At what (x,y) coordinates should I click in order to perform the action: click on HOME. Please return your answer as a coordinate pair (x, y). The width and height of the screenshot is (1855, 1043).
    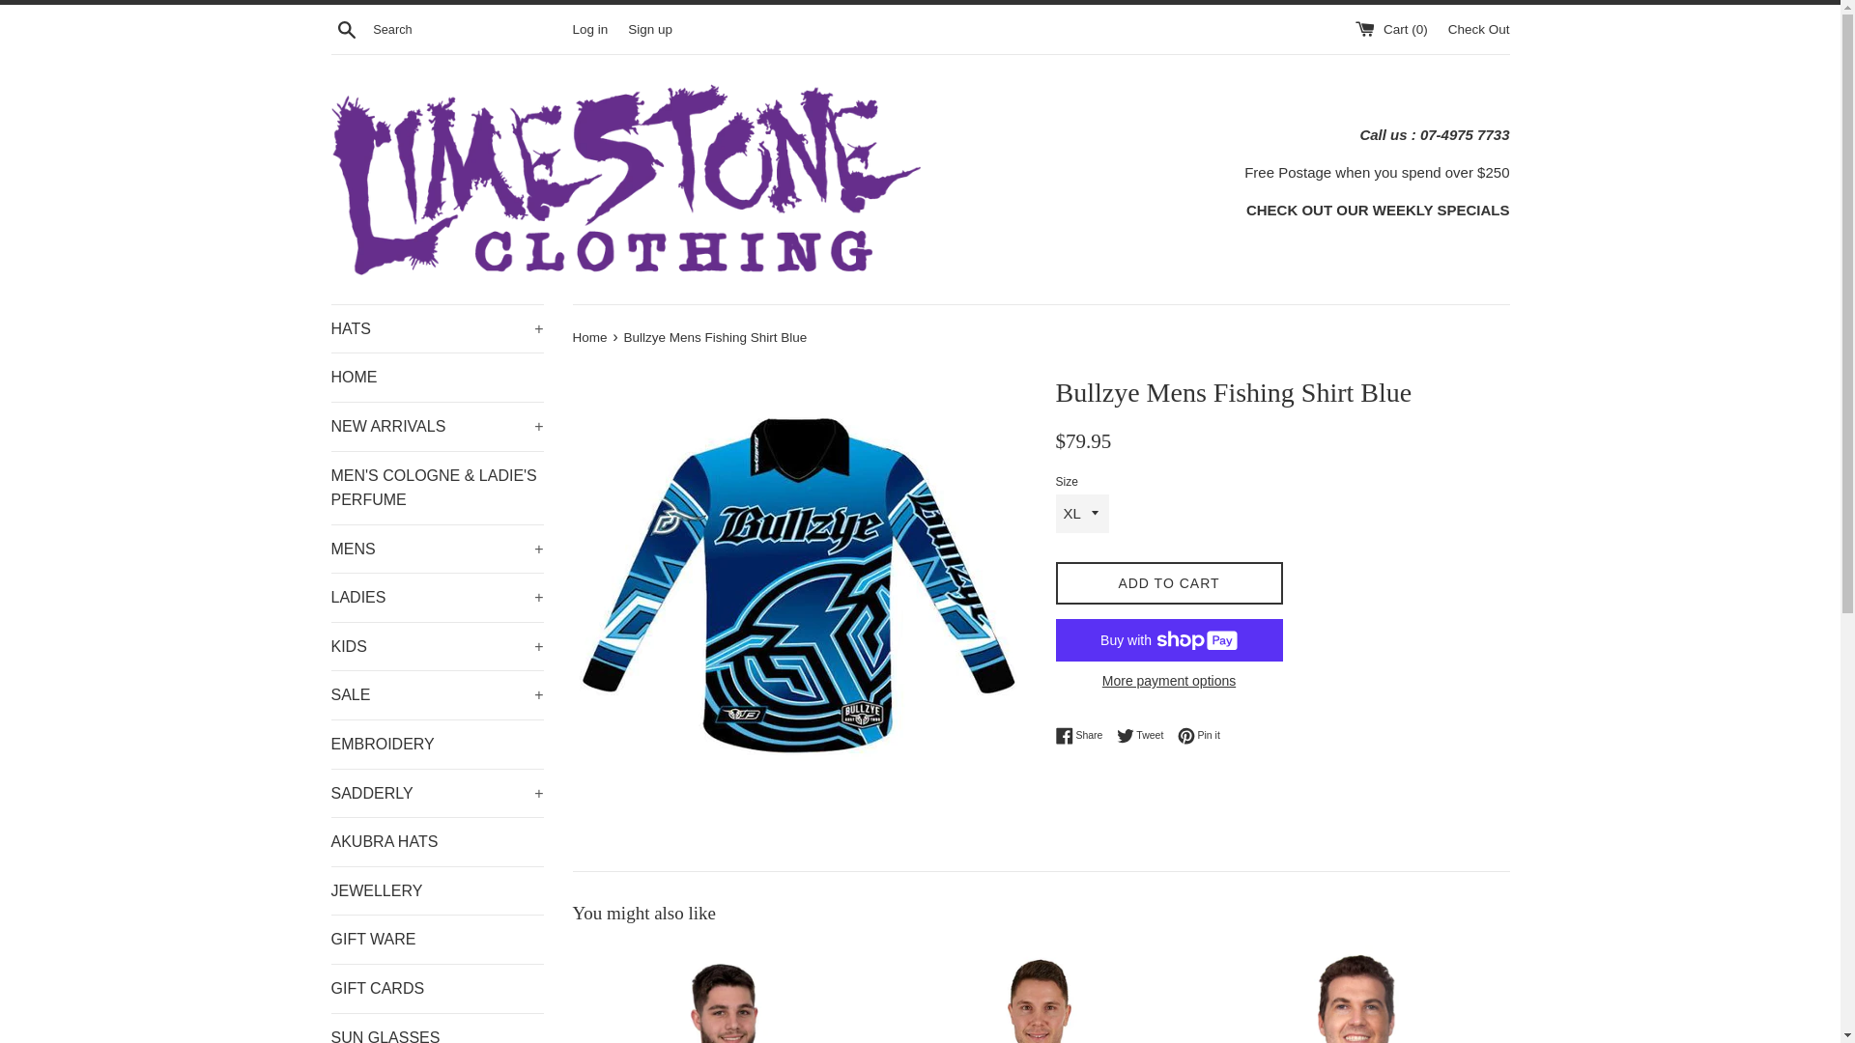
    Looking at the image, I should click on (437, 378).